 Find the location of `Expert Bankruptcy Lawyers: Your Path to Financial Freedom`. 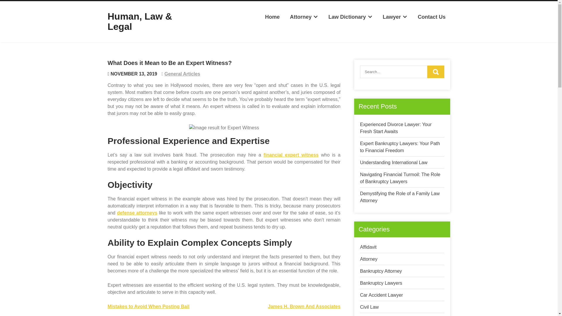

Expert Bankruptcy Lawyers: Your Path to Financial Freedom is located at coordinates (400, 147).